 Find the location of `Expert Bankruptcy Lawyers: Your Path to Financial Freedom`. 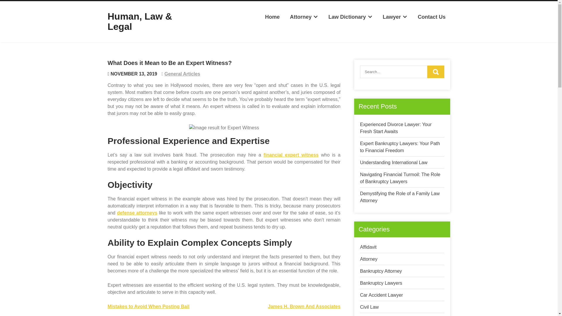

Expert Bankruptcy Lawyers: Your Path to Financial Freedom is located at coordinates (400, 147).